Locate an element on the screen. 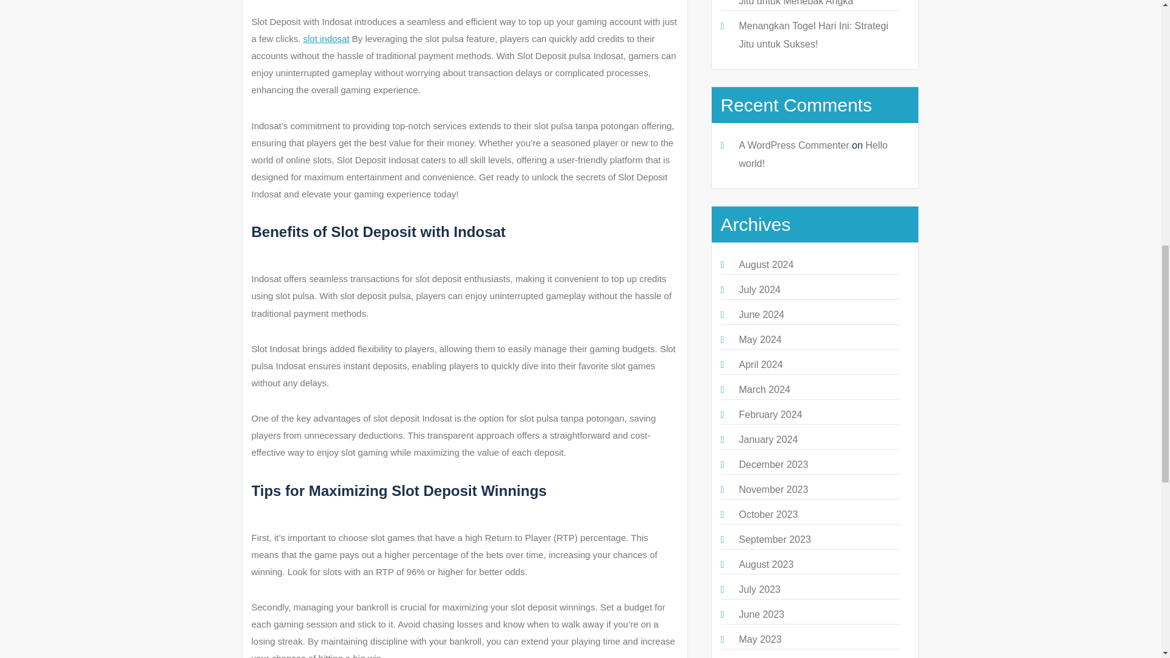  Menangkan Togel Hari Ini: Strategi Jitu untuk Sukses! is located at coordinates (813, 35).